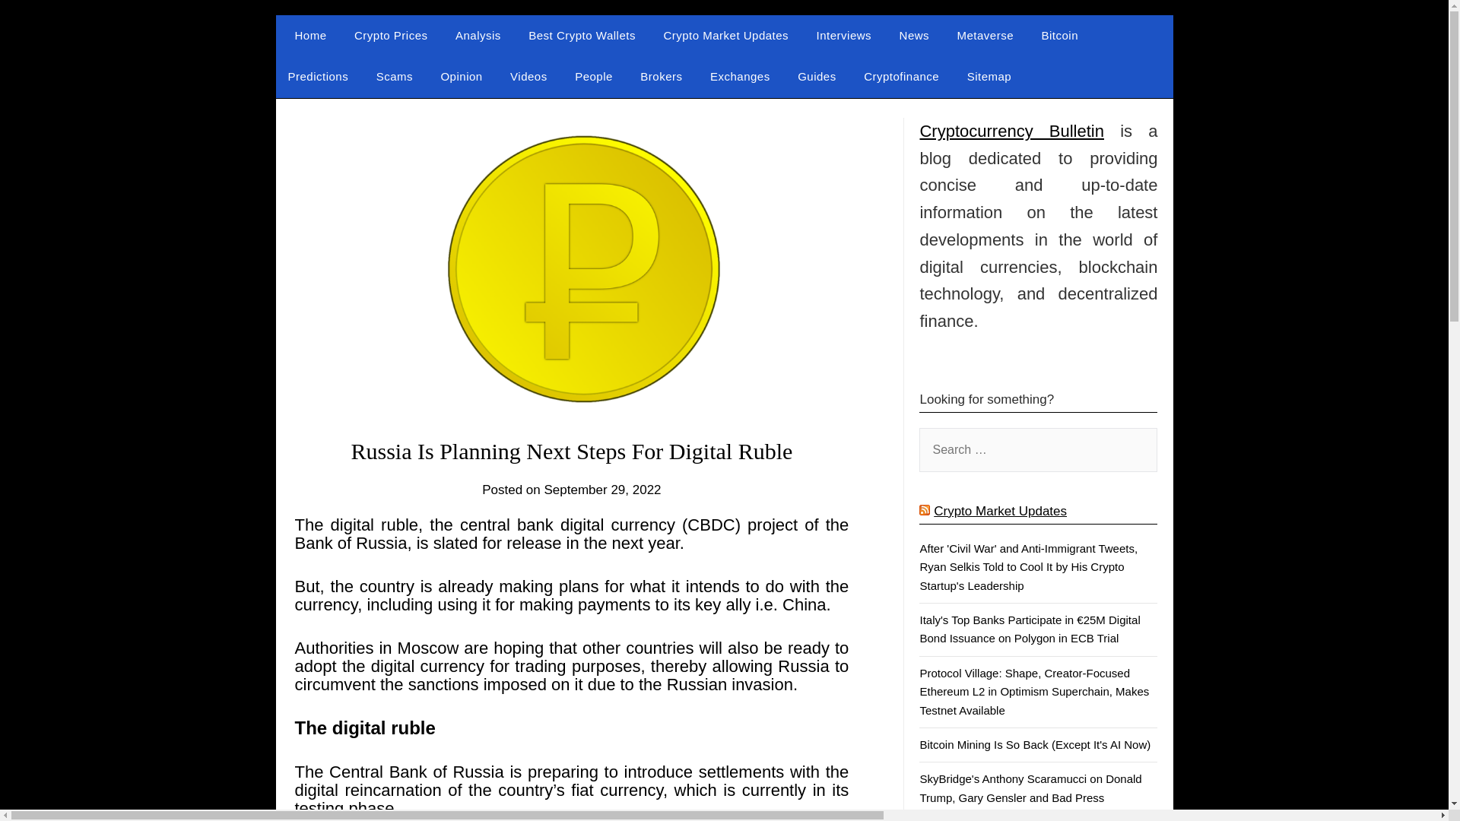  Describe the element at coordinates (582, 36) in the screenshot. I see `Best Crypto Wallets` at that location.